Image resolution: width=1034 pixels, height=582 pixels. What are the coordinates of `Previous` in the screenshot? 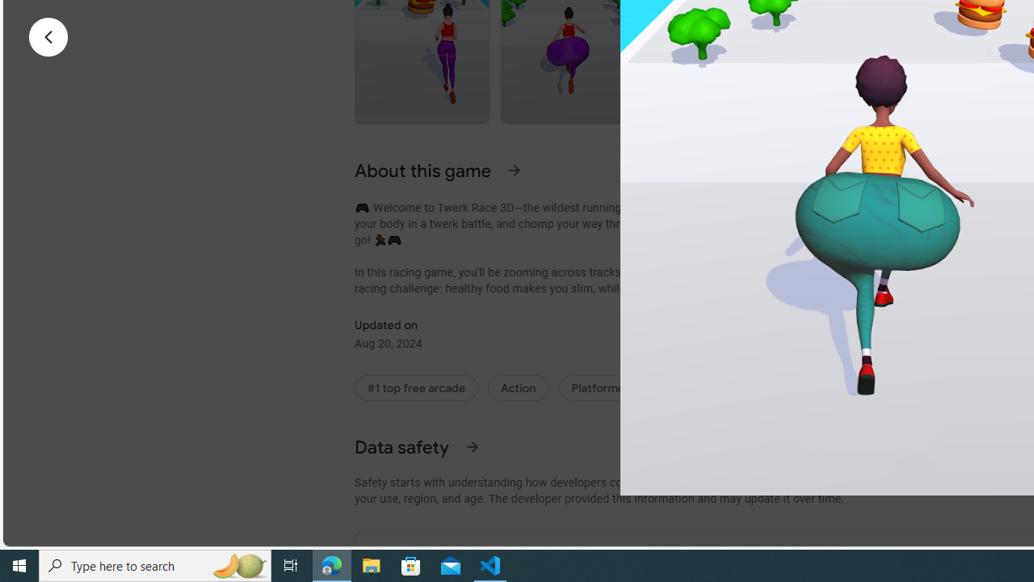 It's located at (48, 37).